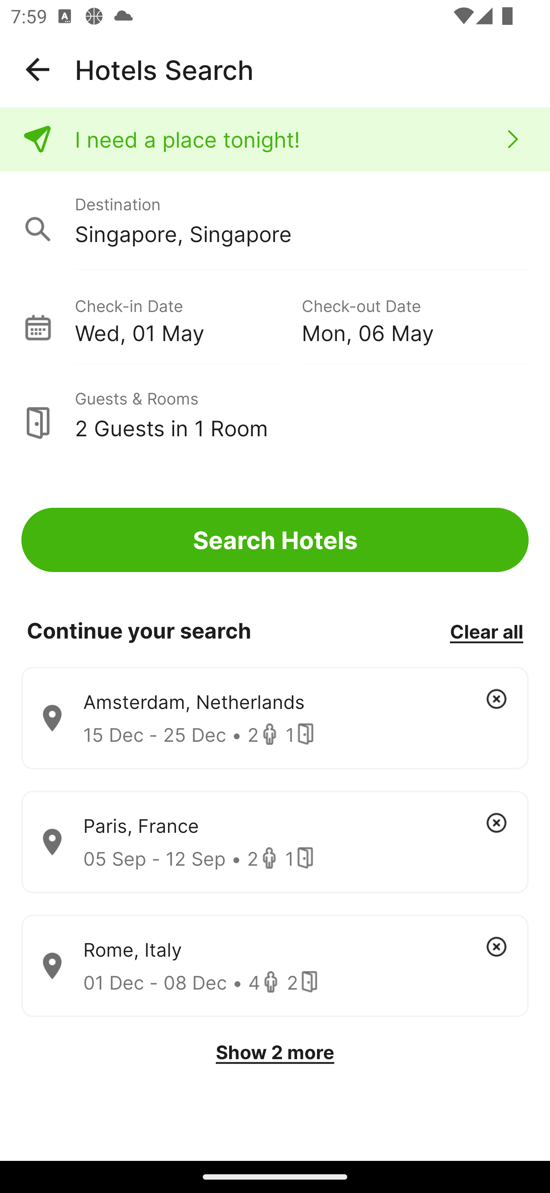 The width and height of the screenshot is (550, 1193). Describe the element at coordinates (188, 319) in the screenshot. I see `Check-in Date Wed, 01 May` at that location.